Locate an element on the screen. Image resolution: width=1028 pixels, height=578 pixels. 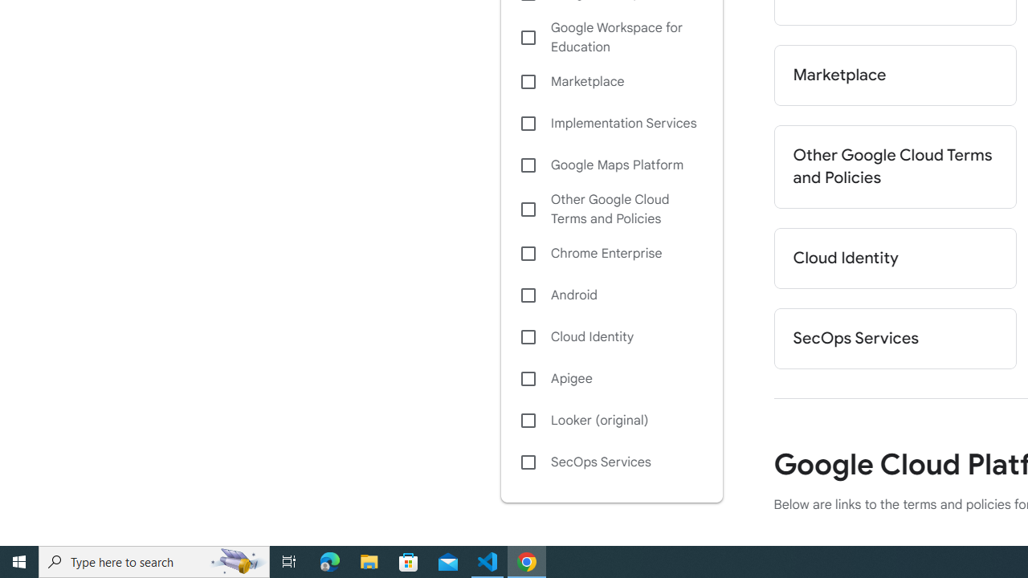
Chrome Enterprise is located at coordinates (611, 254).